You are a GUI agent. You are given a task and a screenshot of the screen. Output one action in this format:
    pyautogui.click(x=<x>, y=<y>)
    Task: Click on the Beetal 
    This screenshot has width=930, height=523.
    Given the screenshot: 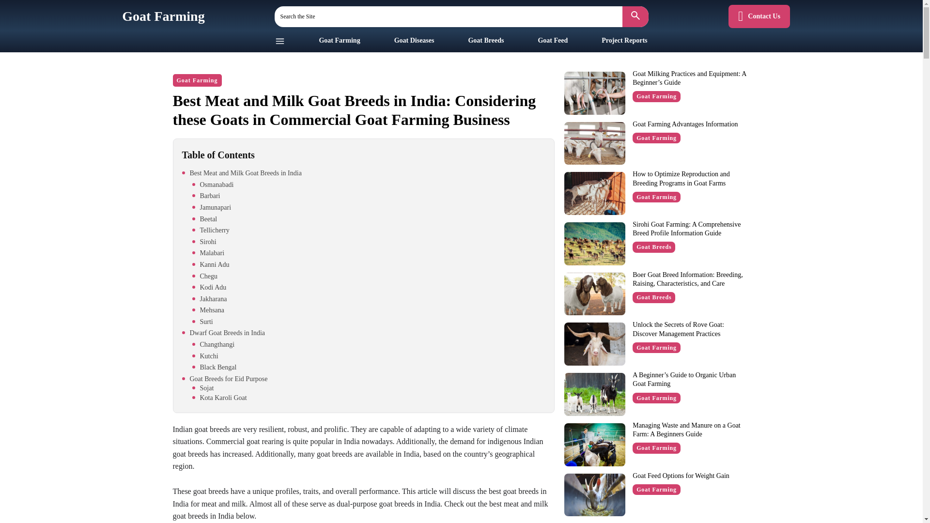 What is the action you would take?
    pyautogui.click(x=368, y=219)
    